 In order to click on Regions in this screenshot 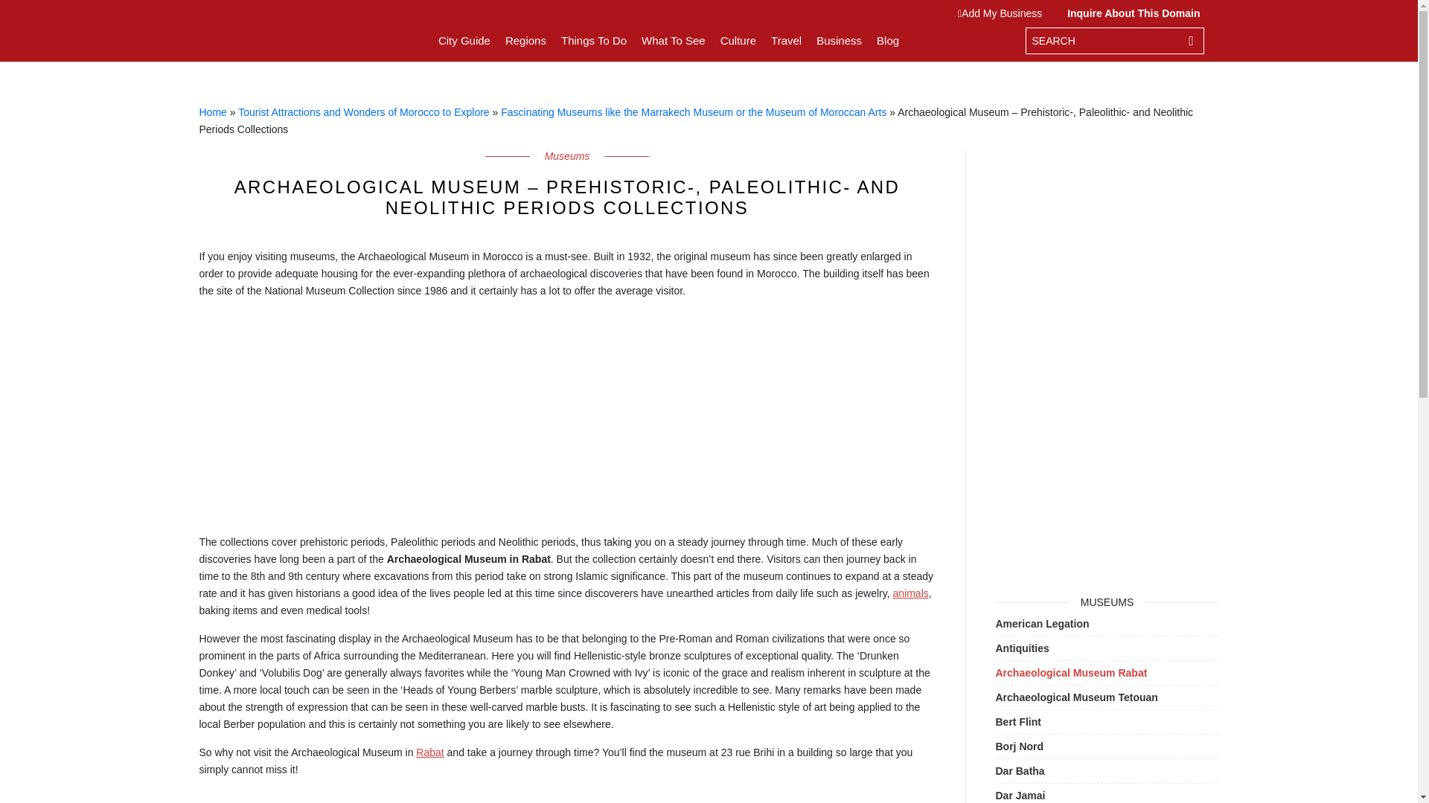, I will do `click(525, 40)`.